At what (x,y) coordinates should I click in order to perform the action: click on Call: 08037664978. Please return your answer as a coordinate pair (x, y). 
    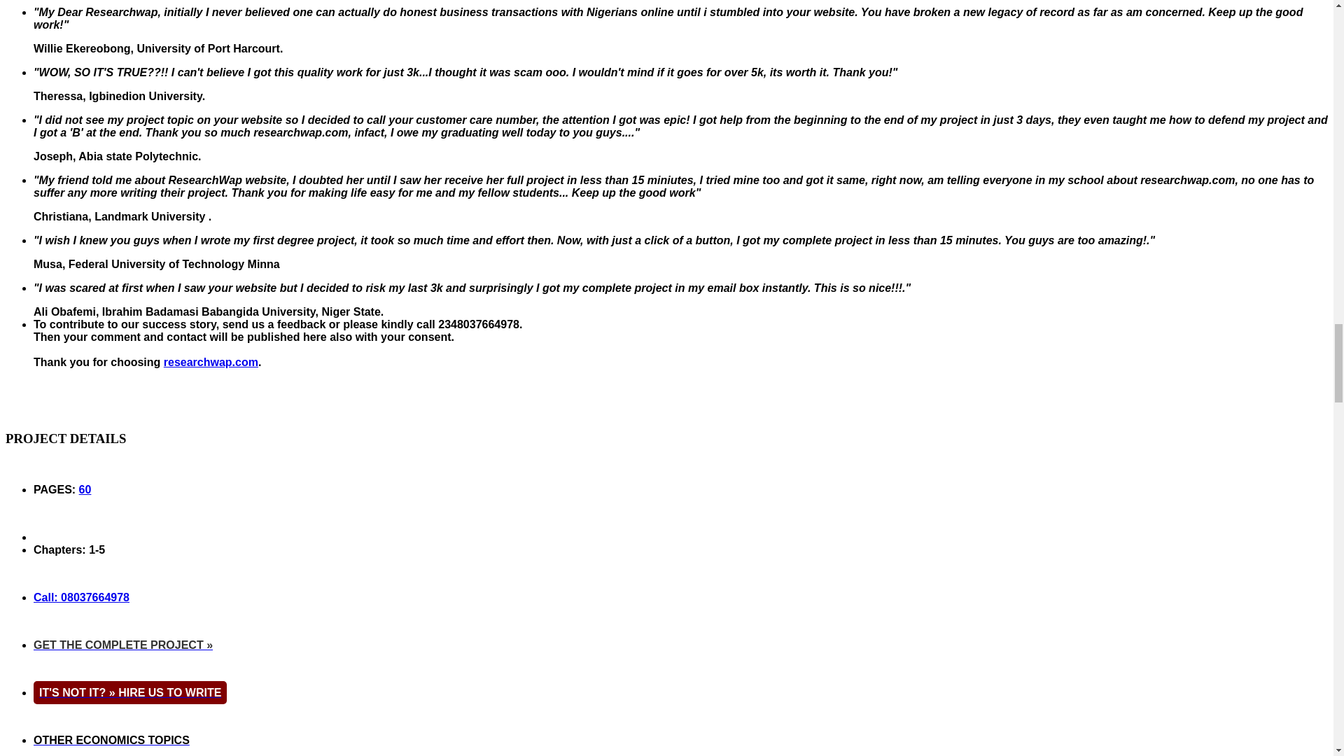
    Looking at the image, I should click on (81, 596).